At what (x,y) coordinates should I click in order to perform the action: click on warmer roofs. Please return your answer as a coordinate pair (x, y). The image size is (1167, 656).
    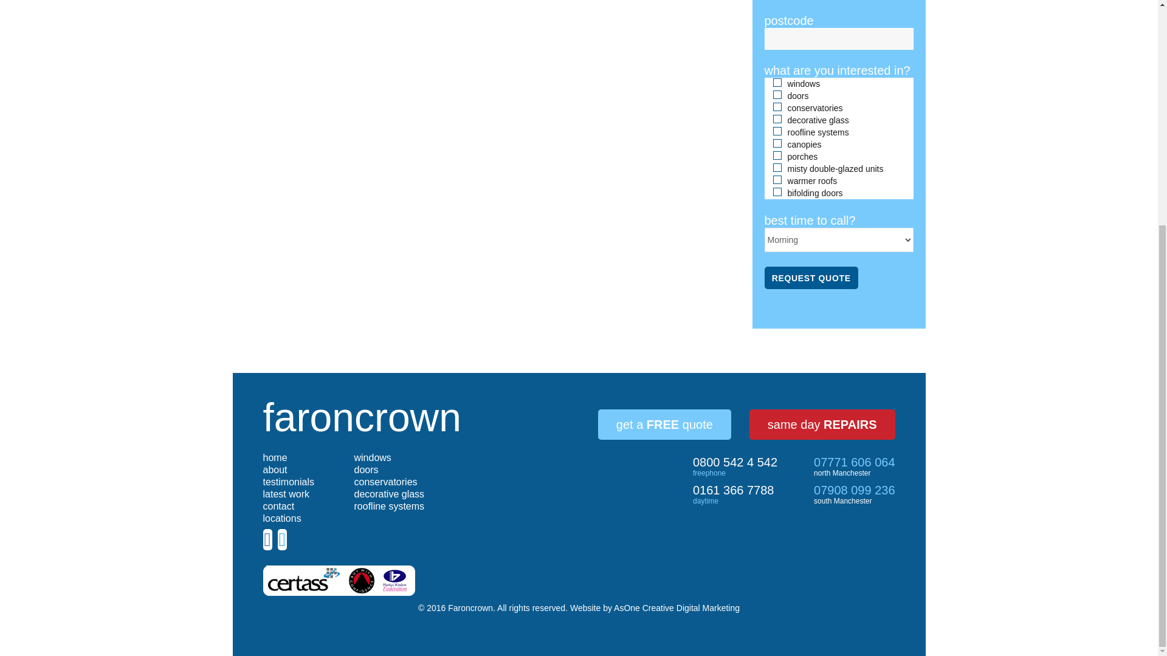
    Looking at the image, I should click on (777, 180).